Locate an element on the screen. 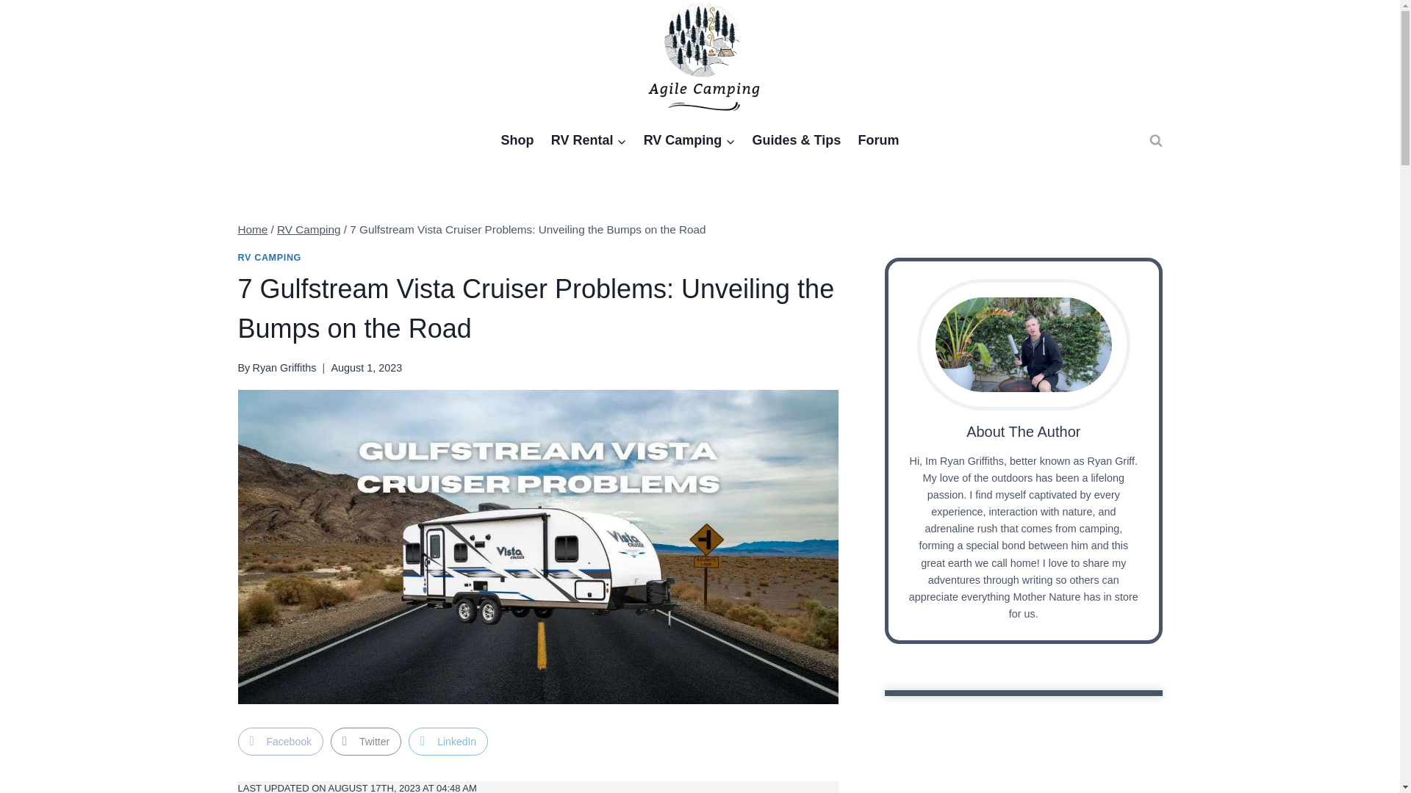  RV Rental is located at coordinates (588, 141).